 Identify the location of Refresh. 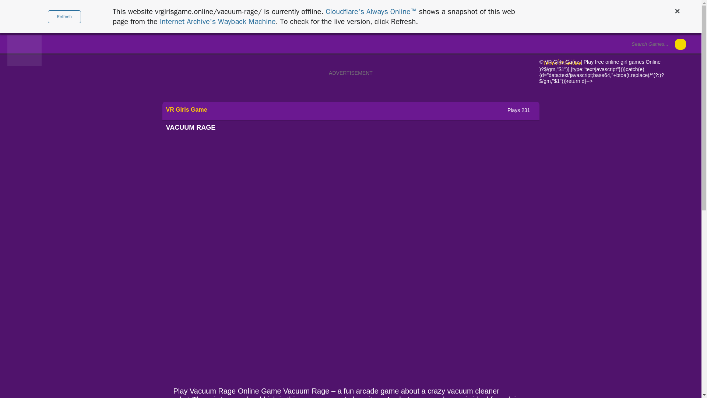
(64, 17).